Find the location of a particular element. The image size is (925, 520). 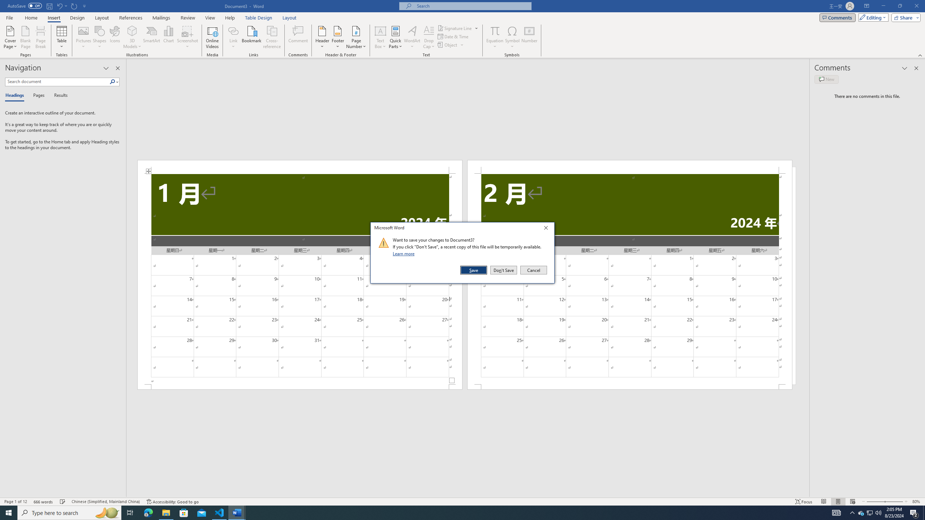

Page Number Page 1 of 12 is located at coordinates (16, 502).